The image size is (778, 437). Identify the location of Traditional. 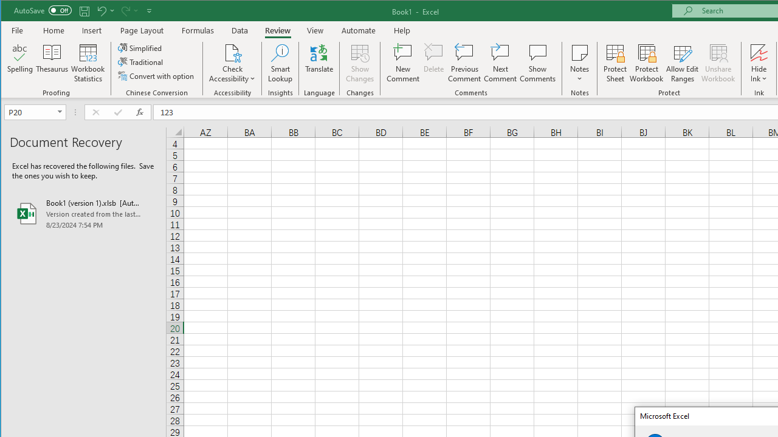
(141, 62).